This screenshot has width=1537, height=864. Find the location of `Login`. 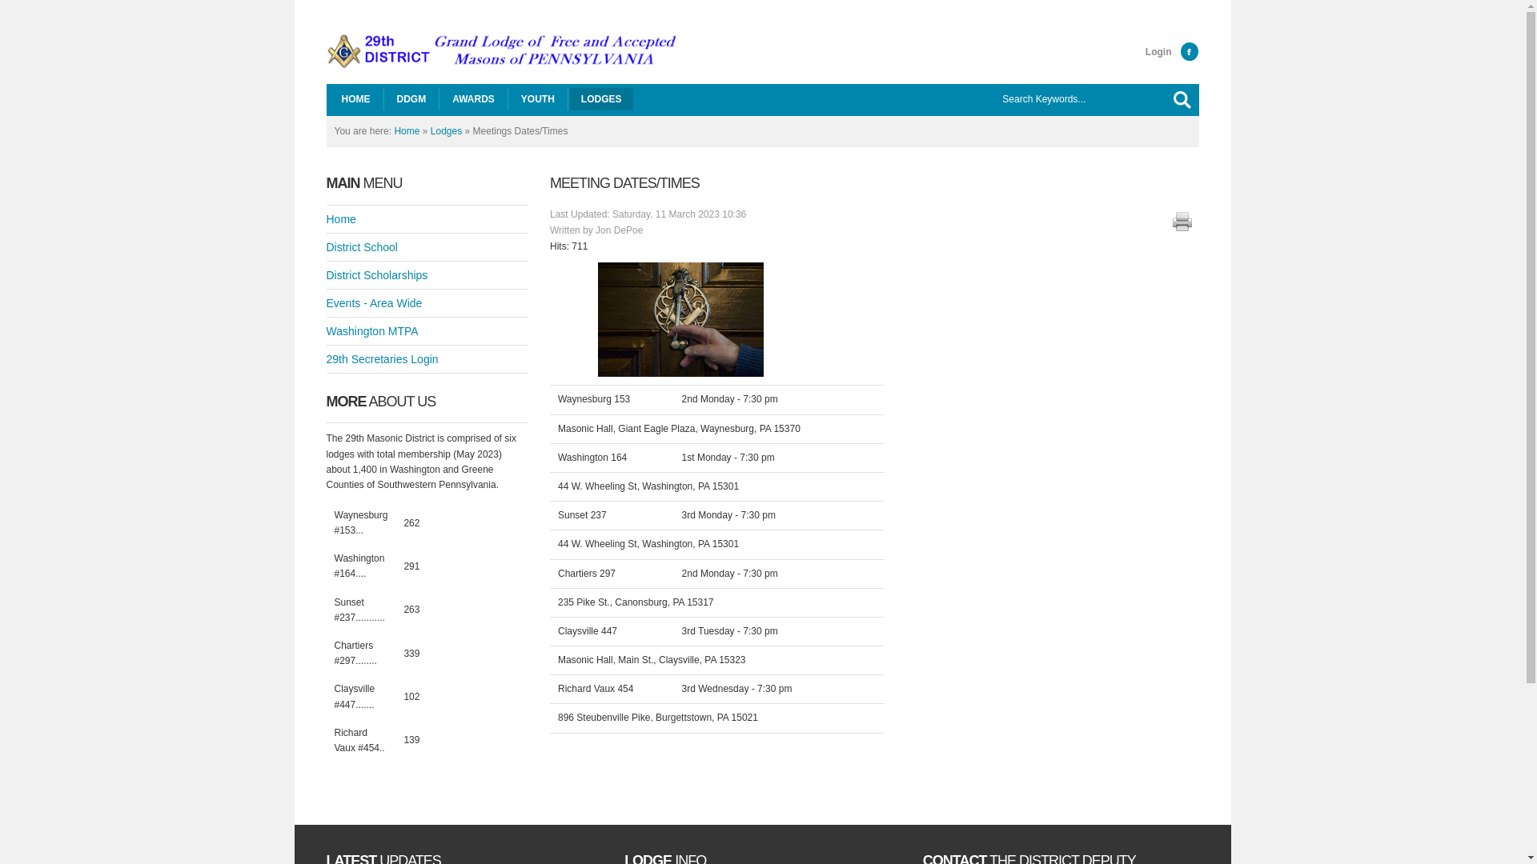

Login is located at coordinates (1159, 52).